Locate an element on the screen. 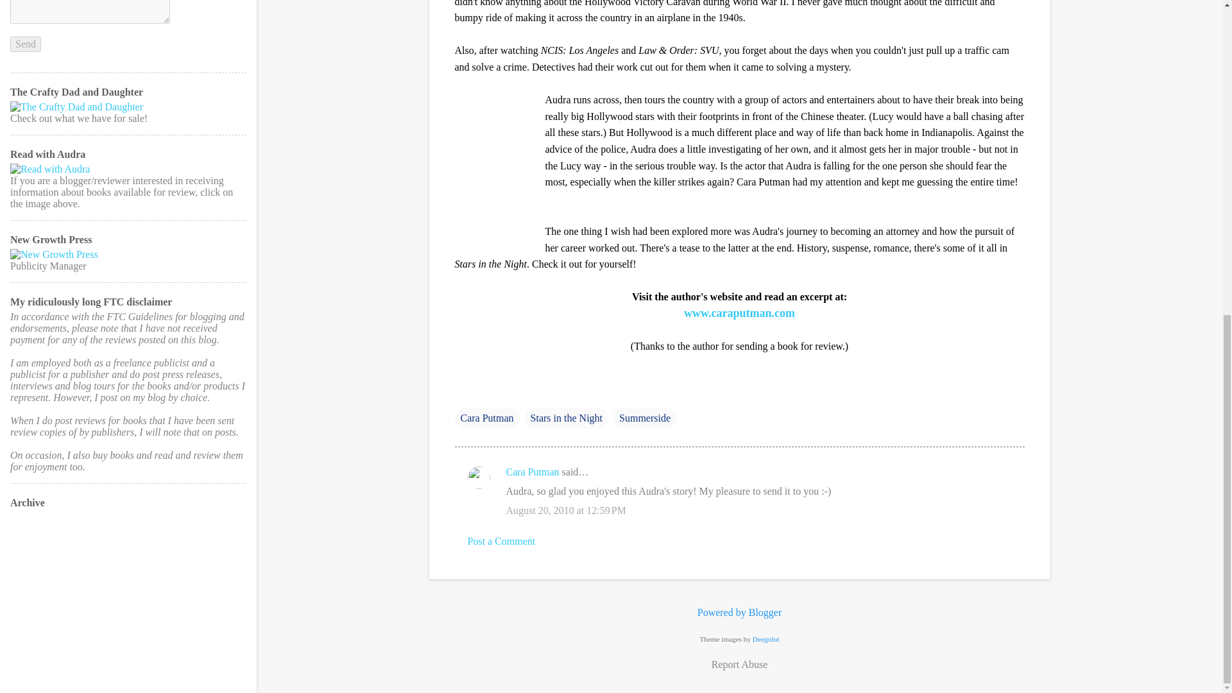 The height and width of the screenshot is (693, 1232). Cara Putman is located at coordinates (532, 472).